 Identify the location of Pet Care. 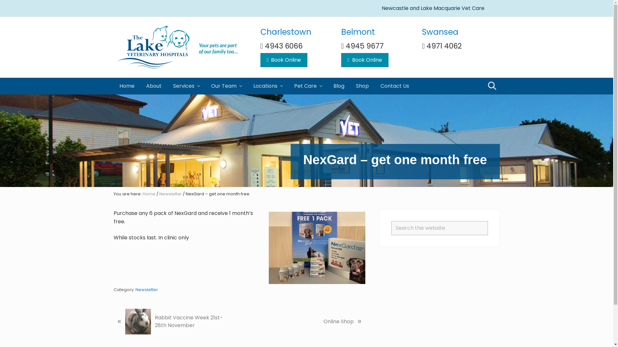
(308, 86).